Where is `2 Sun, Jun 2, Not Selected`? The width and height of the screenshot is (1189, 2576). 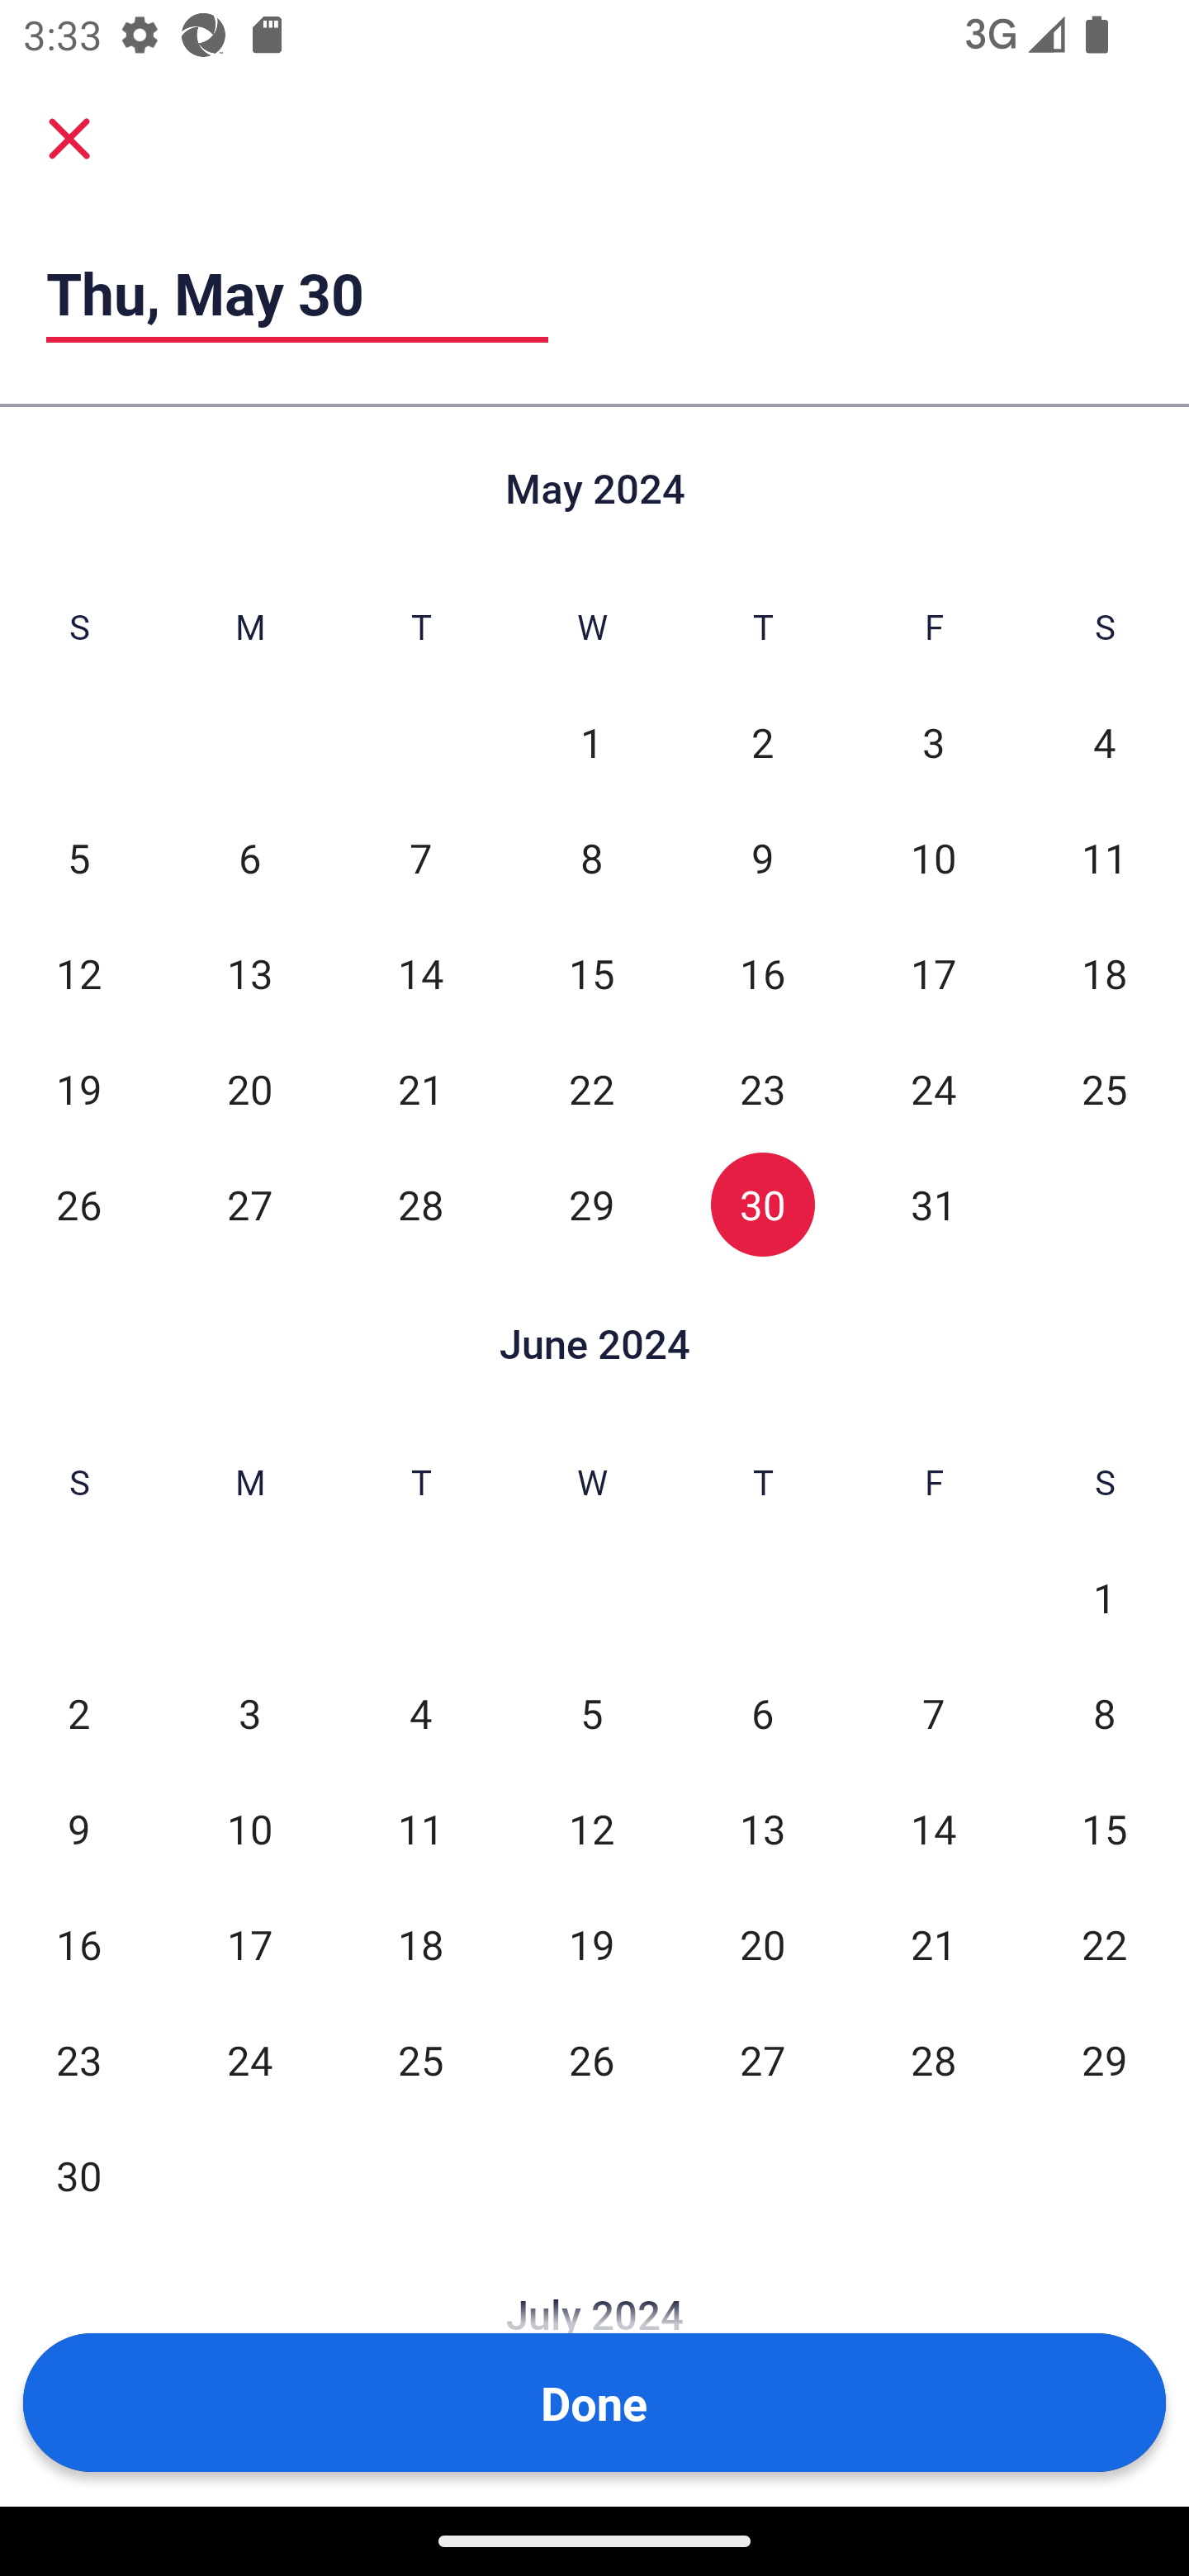 2 Sun, Jun 2, Not Selected is located at coordinates (78, 1714).